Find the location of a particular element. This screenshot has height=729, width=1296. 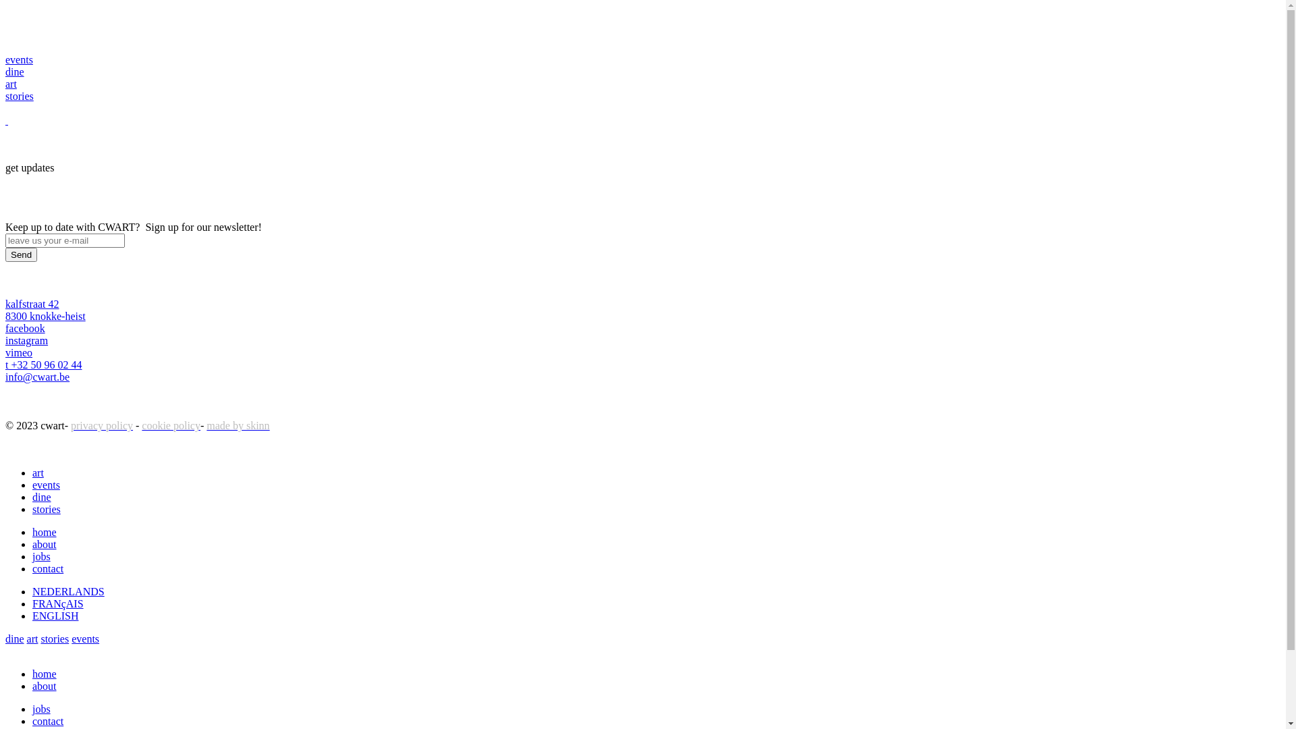

vimeo is located at coordinates (19, 352).